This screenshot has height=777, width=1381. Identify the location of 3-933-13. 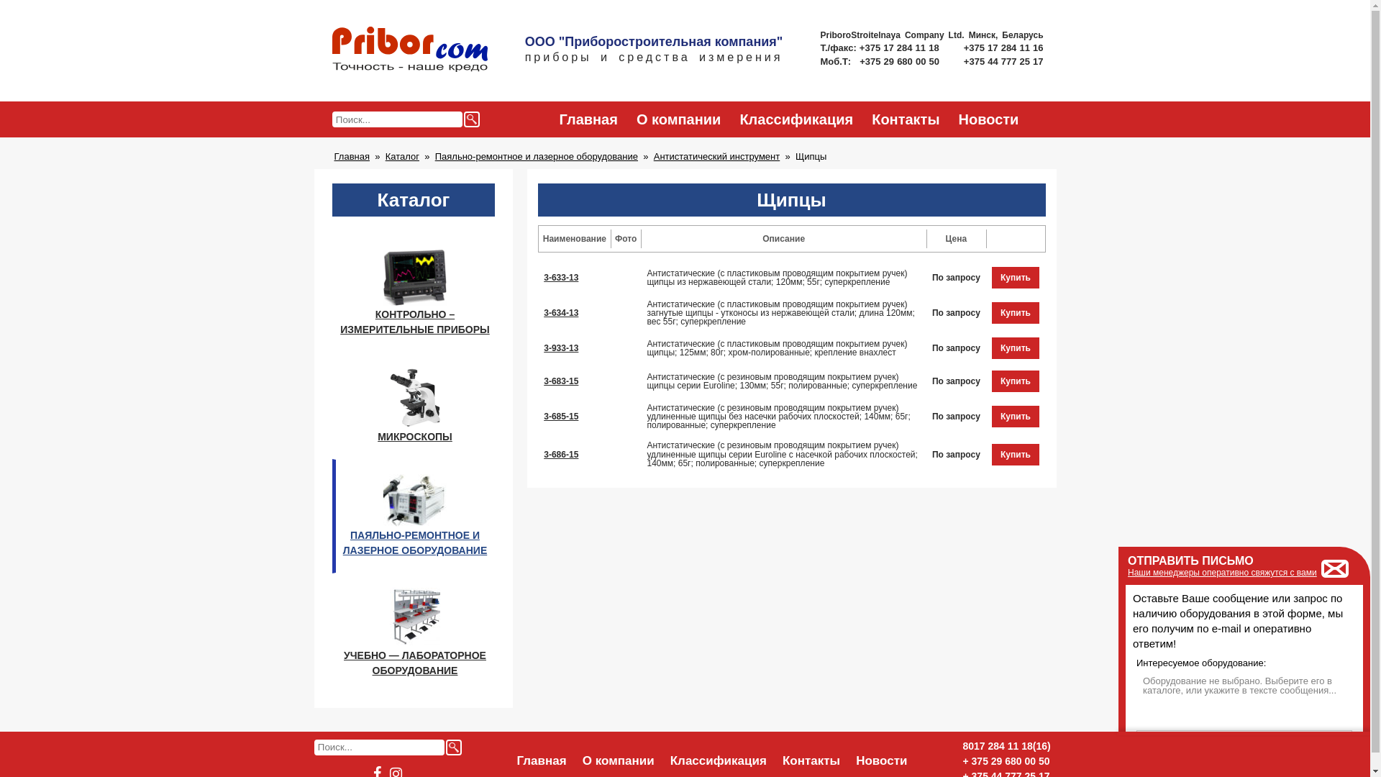
(561, 348).